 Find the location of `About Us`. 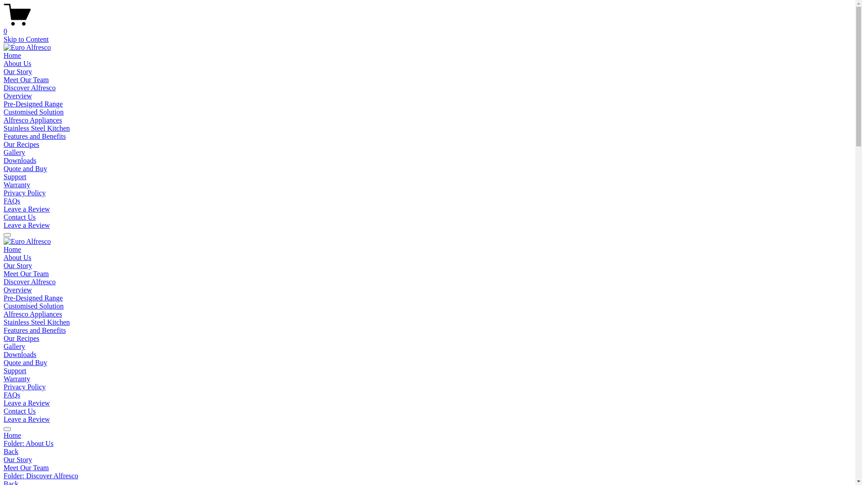

About Us is located at coordinates (18, 64).